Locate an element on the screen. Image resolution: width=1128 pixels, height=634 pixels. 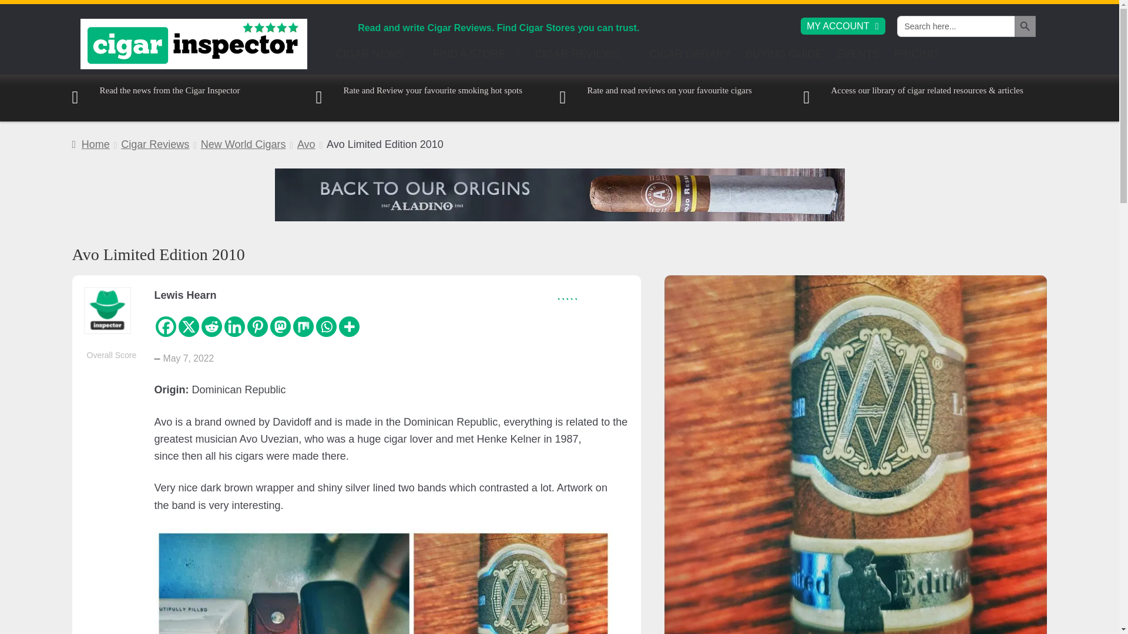
X is located at coordinates (189, 326).